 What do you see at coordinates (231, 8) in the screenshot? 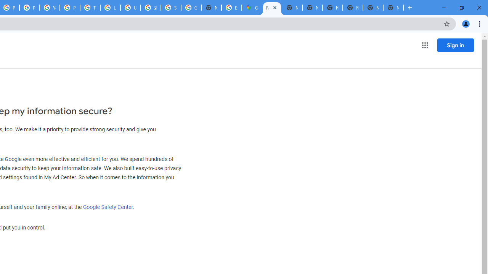
I see `Explore new street-level details - Google Maps Help` at bounding box center [231, 8].